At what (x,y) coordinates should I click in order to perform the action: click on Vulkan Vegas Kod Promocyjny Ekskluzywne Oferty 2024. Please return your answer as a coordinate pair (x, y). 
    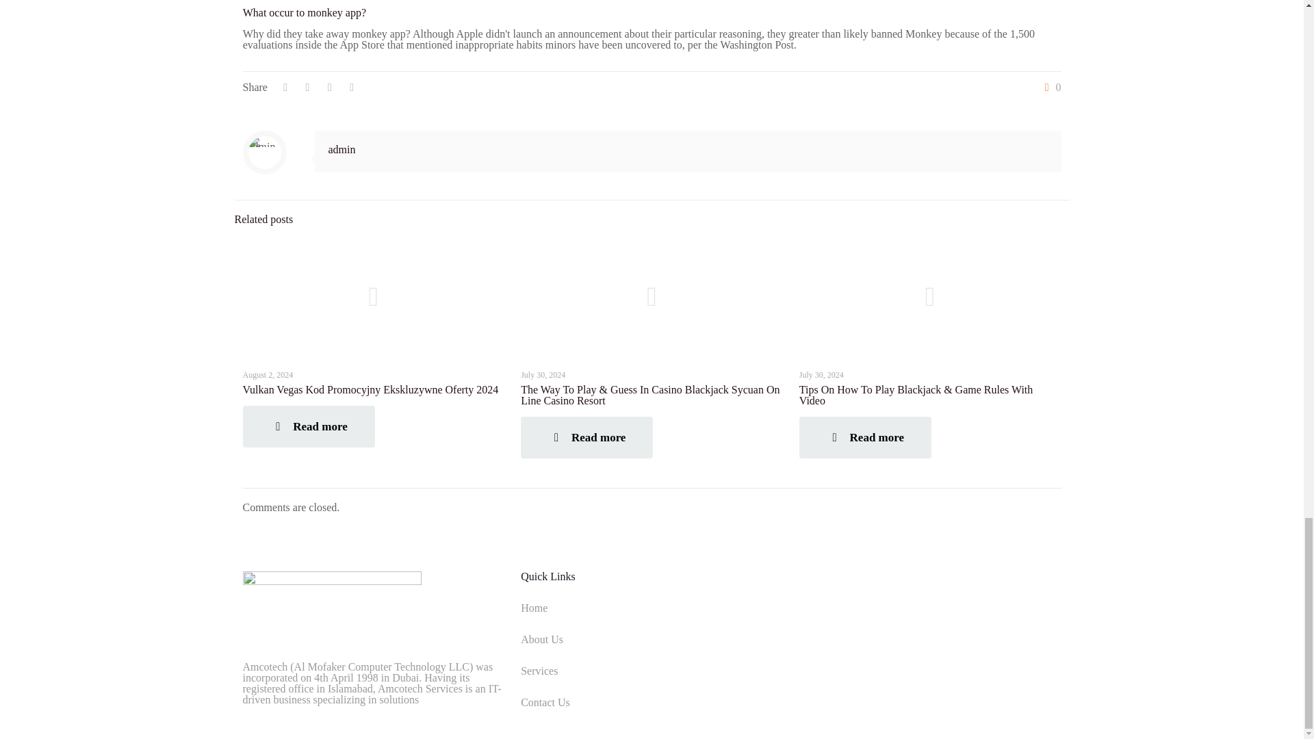
    Looking at the image, I should click on (370, 389).